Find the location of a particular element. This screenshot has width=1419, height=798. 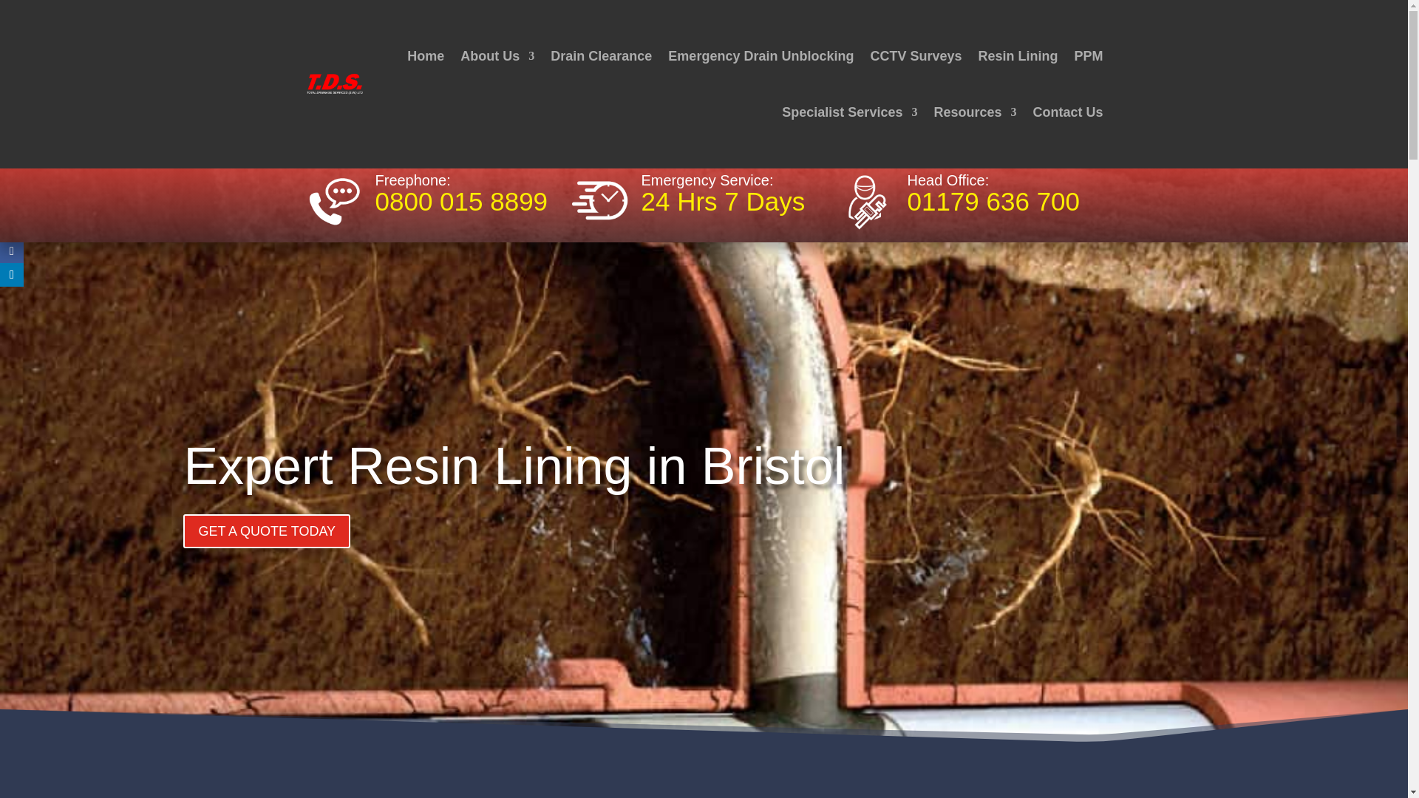

CCTV Surveys is located at coordinates (915, 56).